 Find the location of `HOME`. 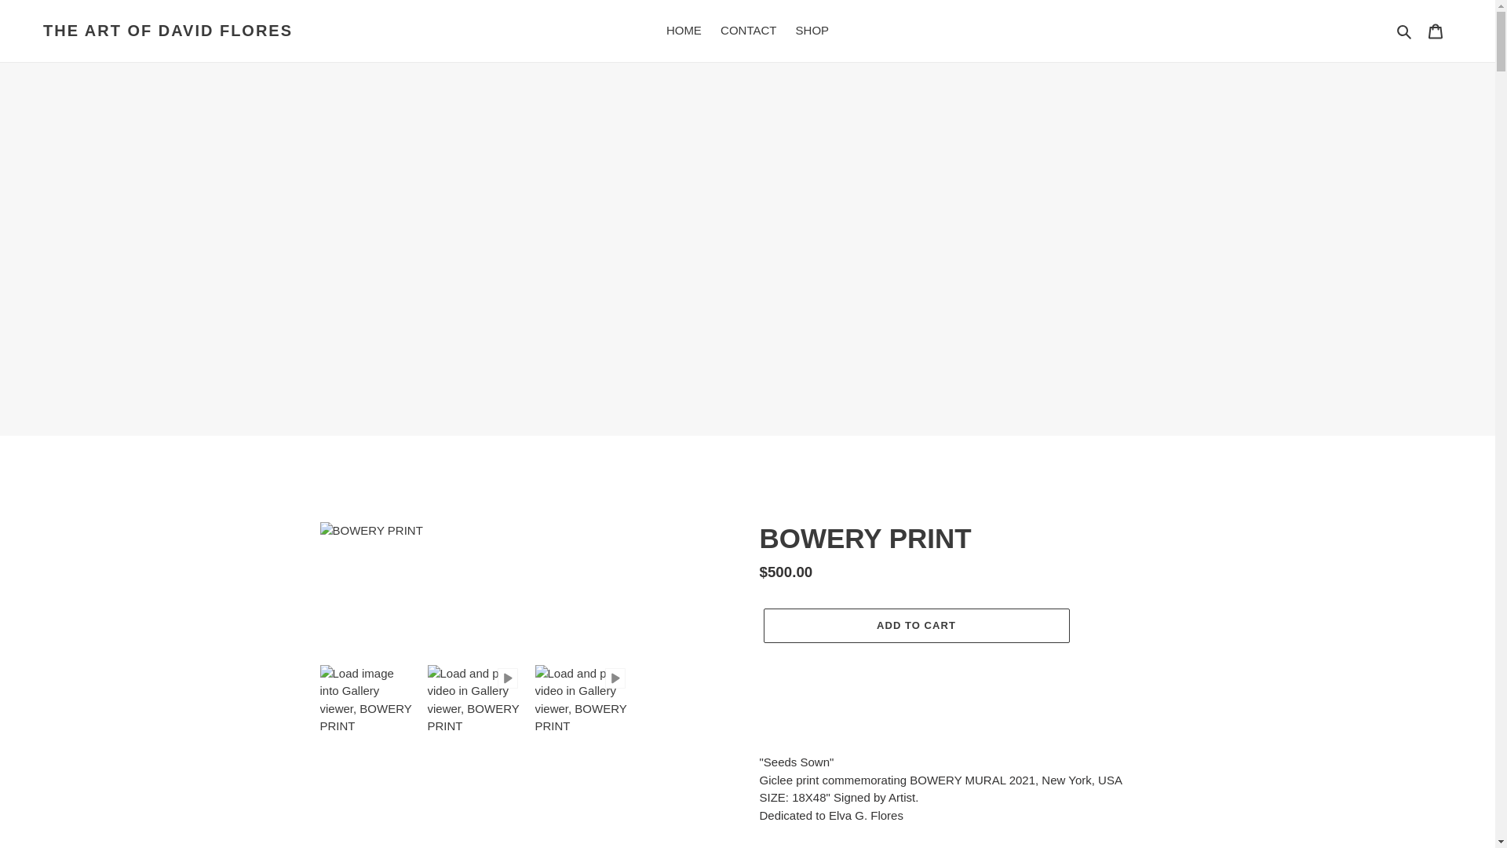

HOME is located at coordinates (684, 31).